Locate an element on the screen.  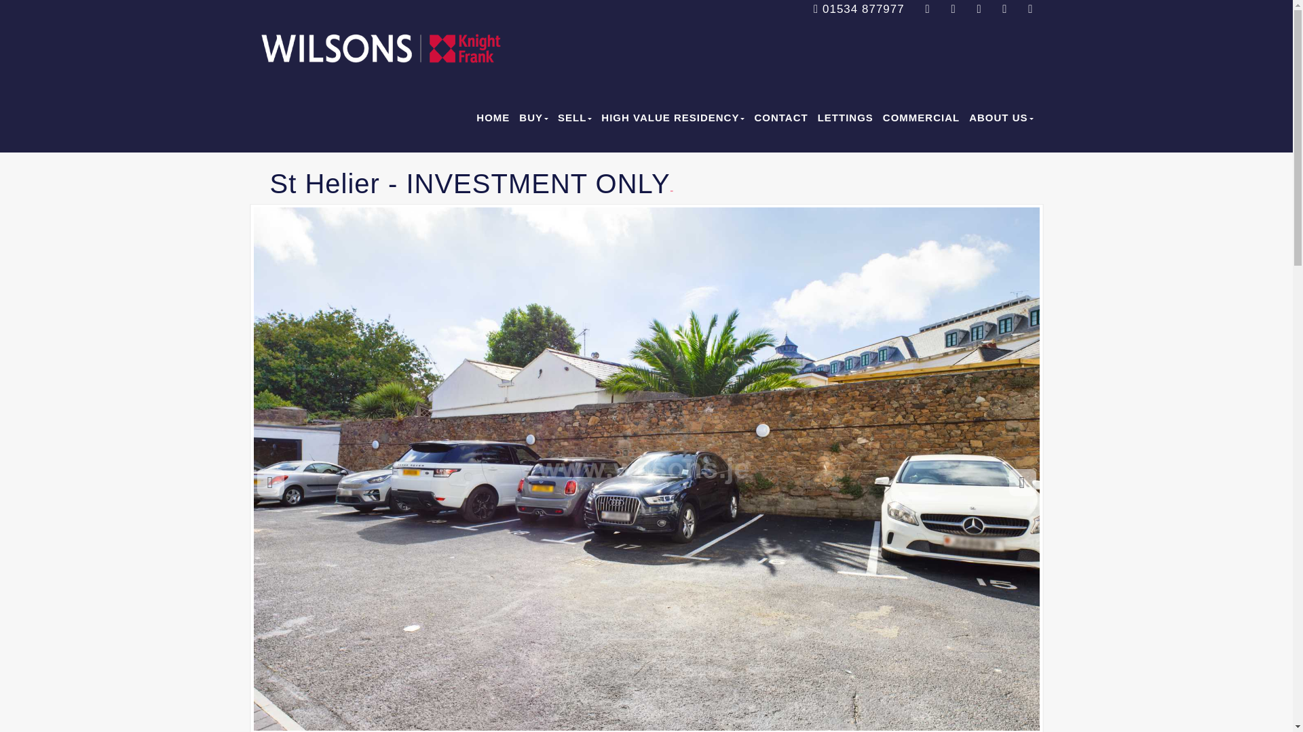
SELL is located at coordinates (570, 118).